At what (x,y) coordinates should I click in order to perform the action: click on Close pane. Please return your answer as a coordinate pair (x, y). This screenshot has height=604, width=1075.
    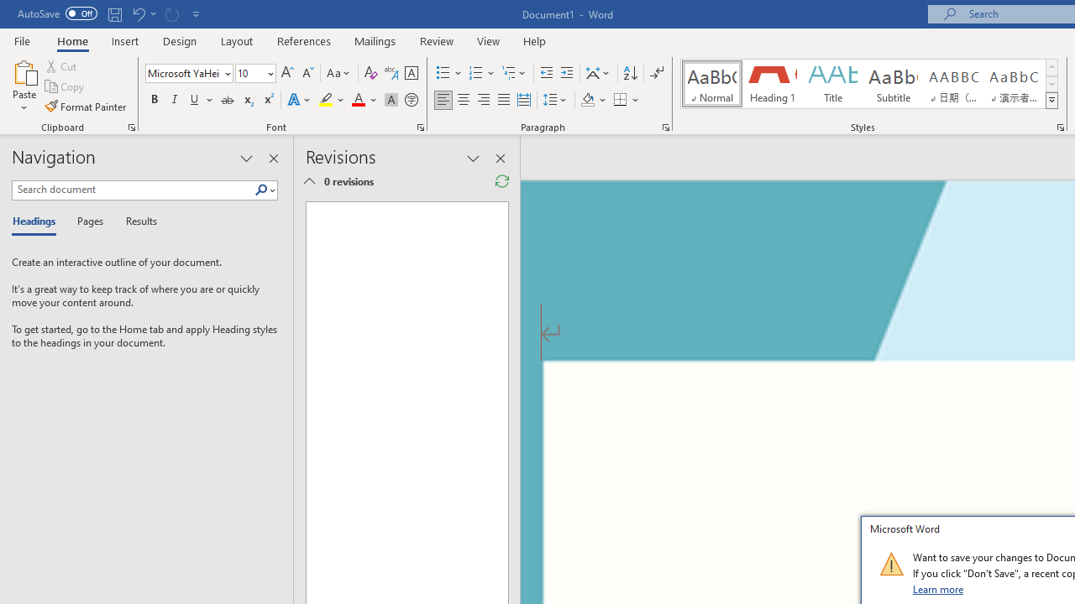
    Looking at the image, I should click on (273, 158).